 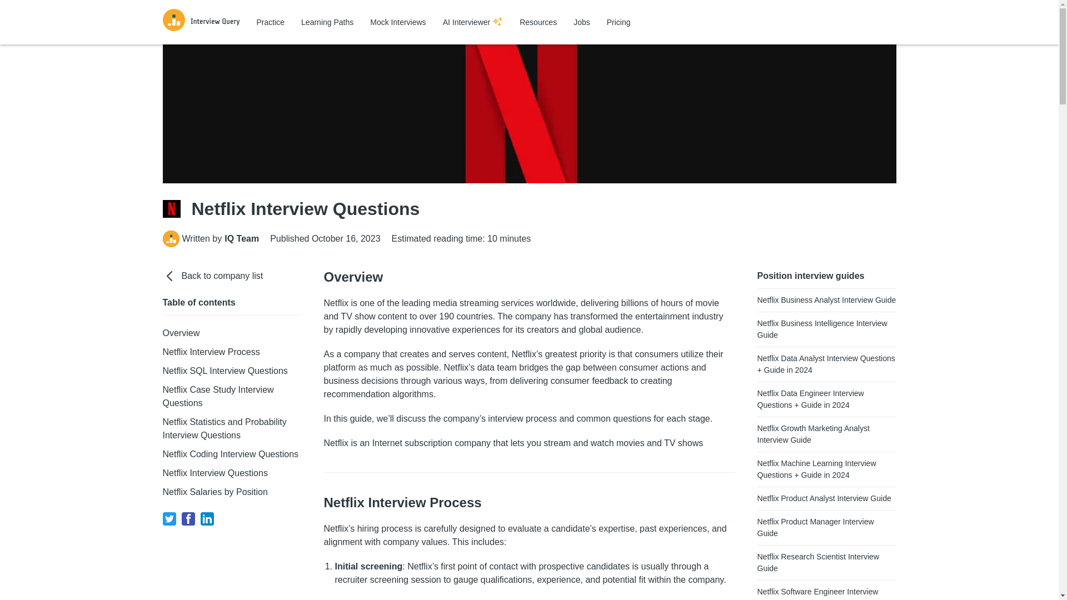 What do you see at coordinates (215, 492) in the screenshot?
I see `Netflix Salaries by Position` at bounding box center [215, 492].